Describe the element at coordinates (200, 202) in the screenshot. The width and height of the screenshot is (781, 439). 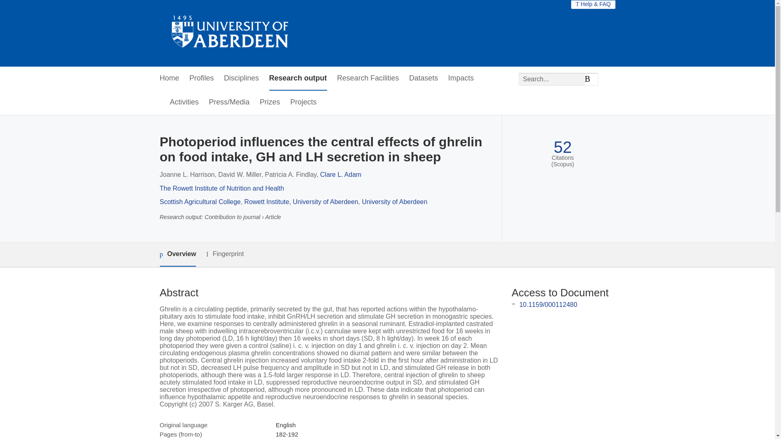
I see `Scottish Agricultural College` at that location.